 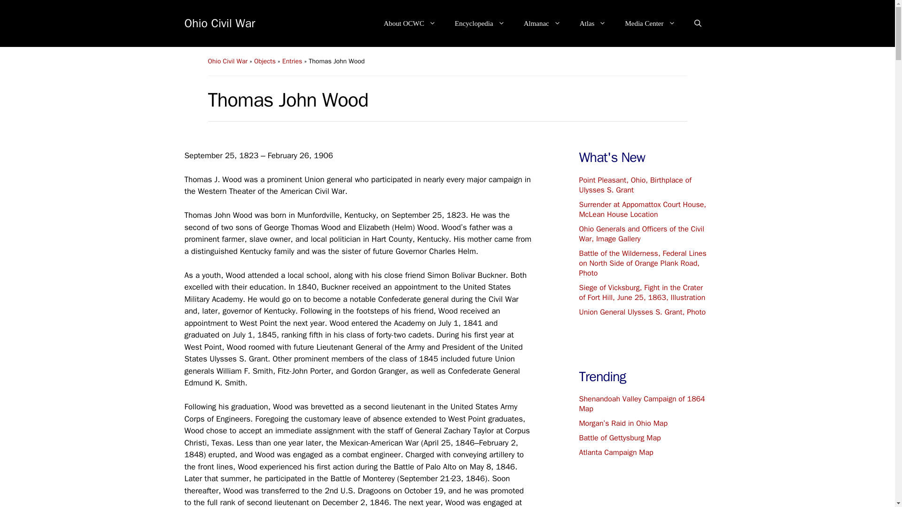 What do you see at coordinates (265, 61) in the screenshot?
I see `Objects` at bounding box center [265, 61].